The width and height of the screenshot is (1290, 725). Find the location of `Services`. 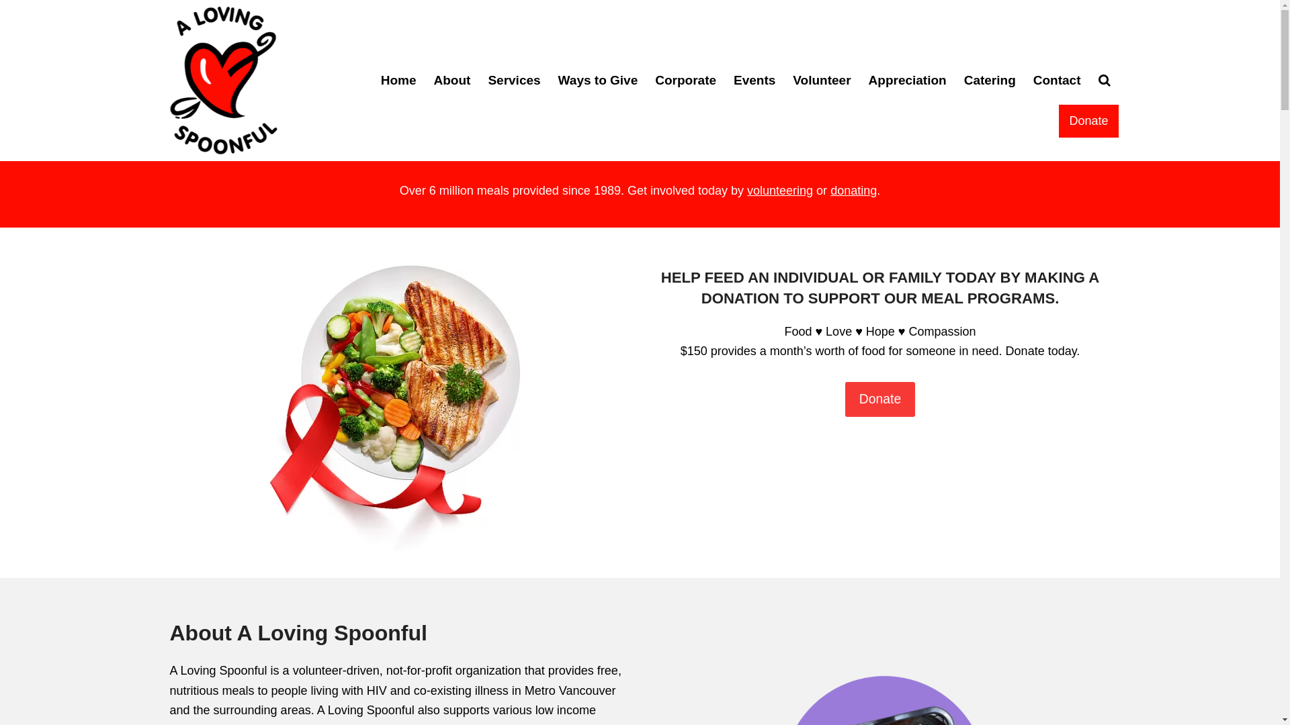

Services is located at coordinates (514, 81).